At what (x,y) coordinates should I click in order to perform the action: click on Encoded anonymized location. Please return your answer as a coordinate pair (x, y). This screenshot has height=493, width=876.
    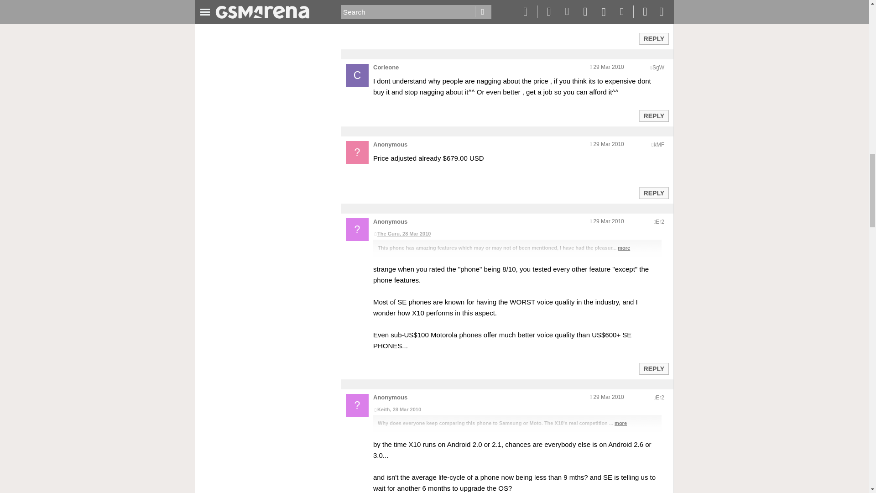
    Looking at the image, I should click on (660, 222).